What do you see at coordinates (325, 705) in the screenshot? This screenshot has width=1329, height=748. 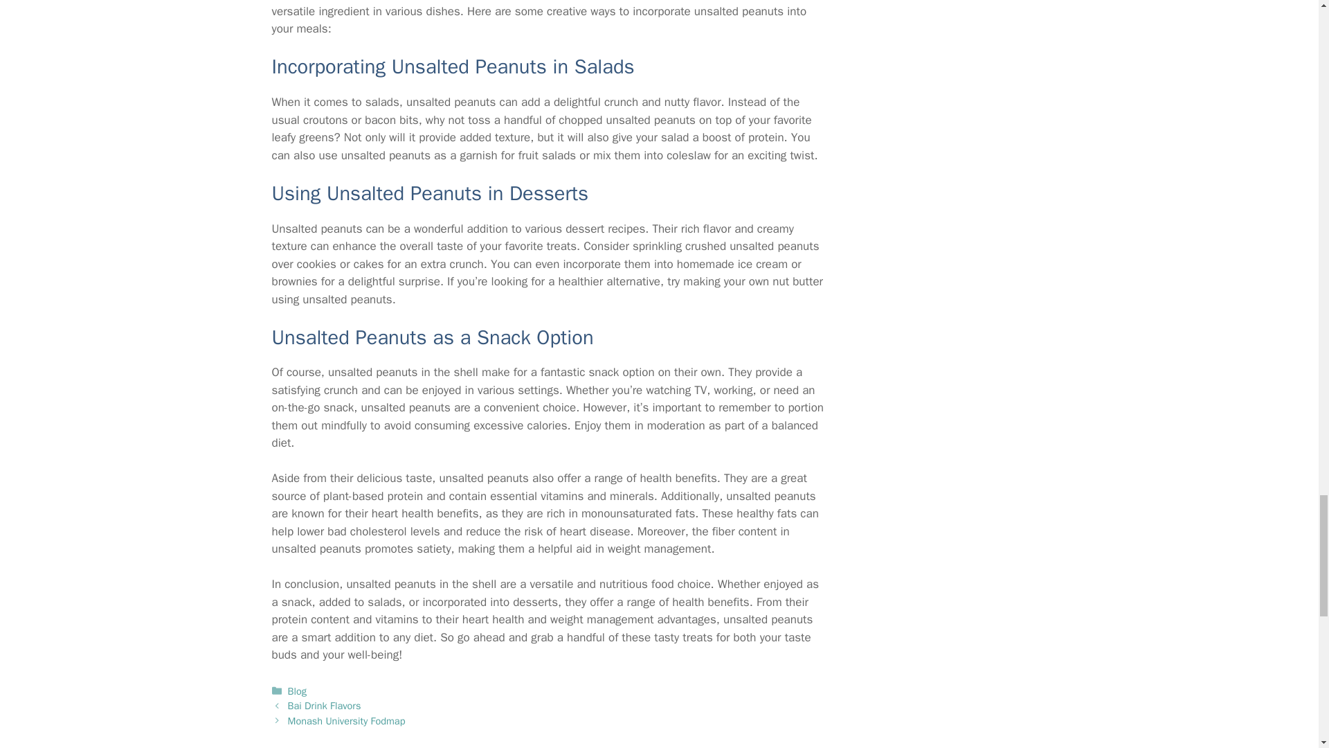 I see `Bai Drink Flavors` at bounding box center [325, 705].